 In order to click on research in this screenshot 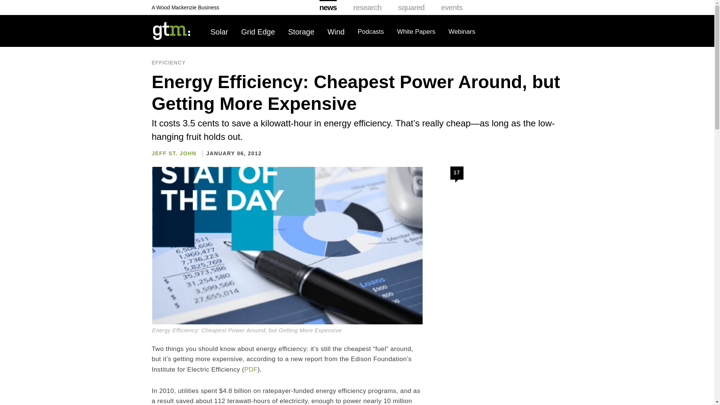, I will do `click(367, 7)`.